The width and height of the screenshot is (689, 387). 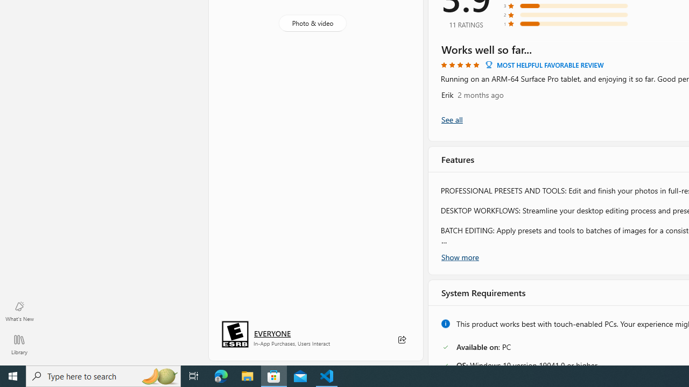 I want to click on Photo & video, so click(x=312, y=23).